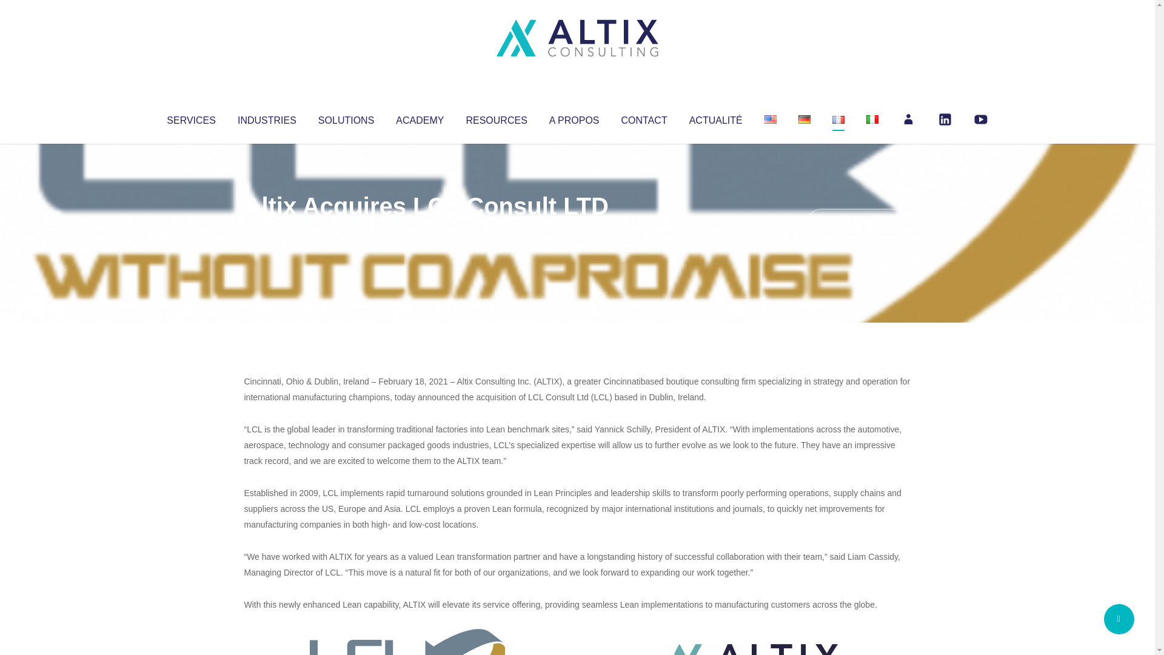 The image size is (1164, 655). What do you see at coordinates (496, 118) in the screenshot?
I see `RESOURCES` at bounding box center [496, 118].